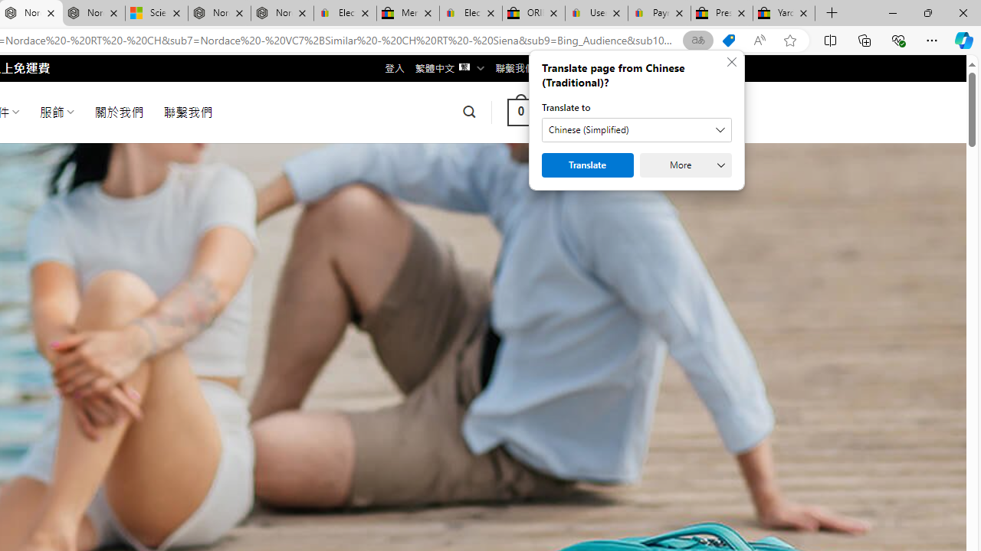  What do you see at coordinates (760, 41) in the screenshot?
I see `Read aloud this page (Ctrl+Shift+U)` at bounding box center [760, 41].